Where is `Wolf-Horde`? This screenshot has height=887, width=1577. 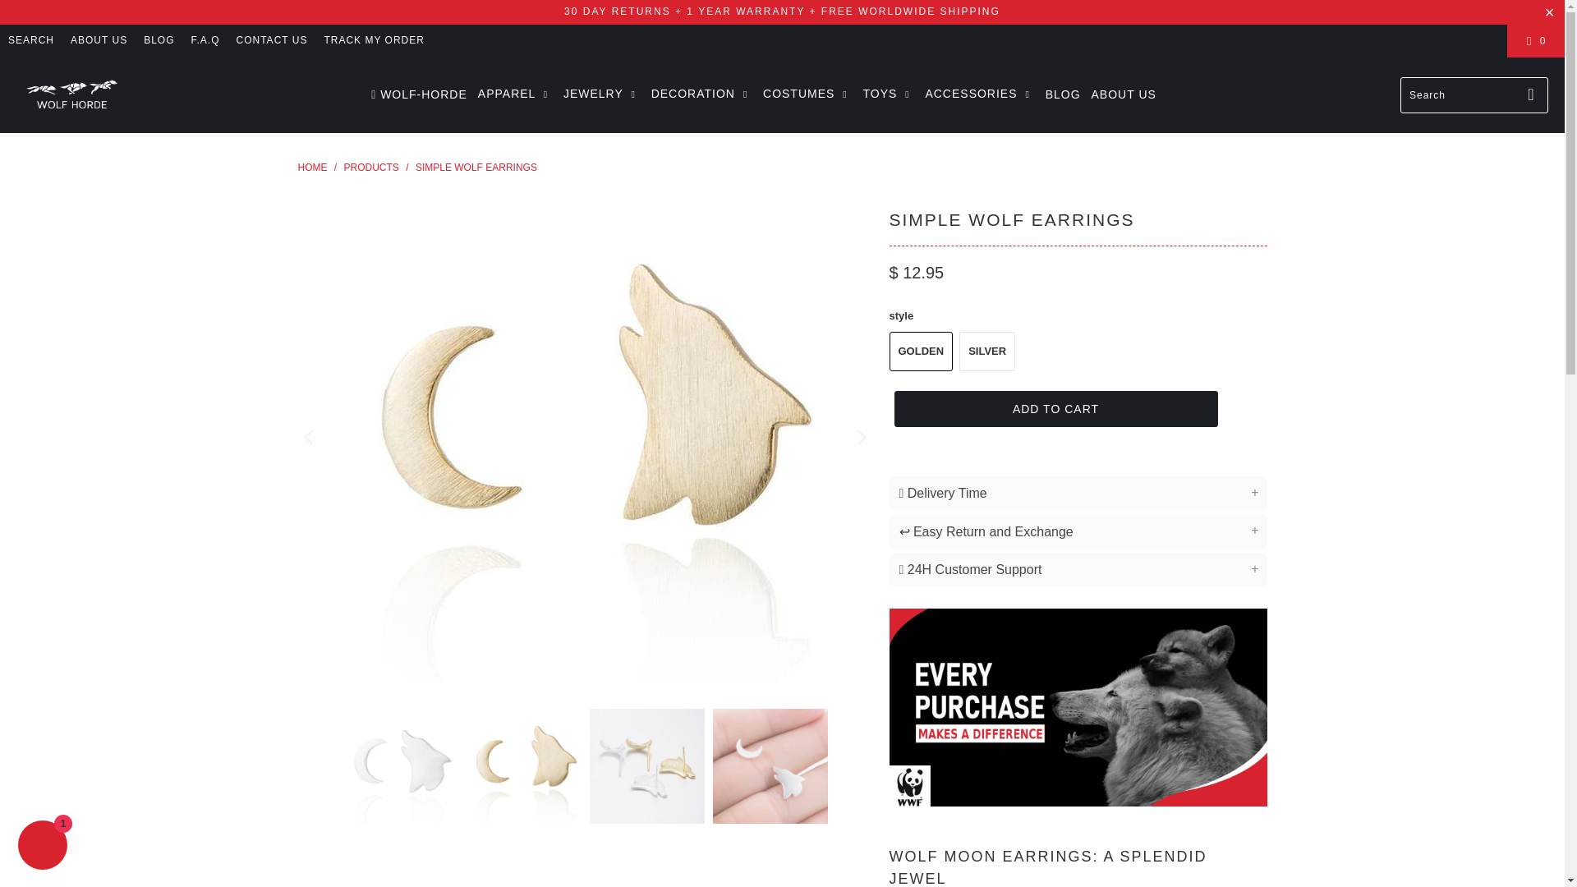
Wolf-Horde is located at coordinates (312, 167).